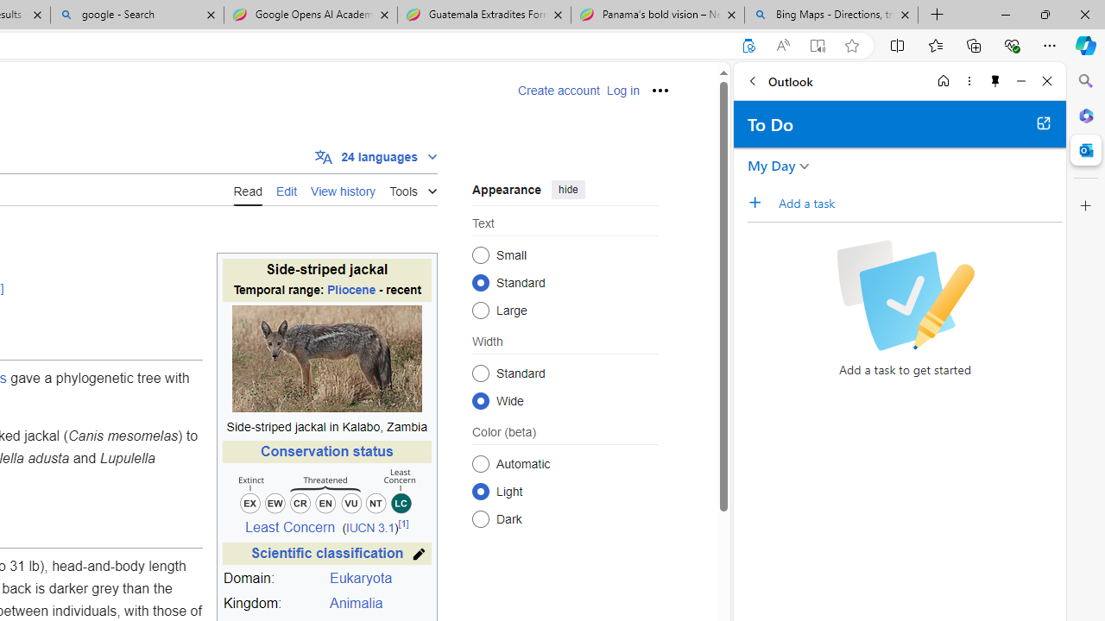 This screenshot has width=1105, height=621. Describe the element at coordinates (248, 189) in the screenshot. I see `Read` at that location.